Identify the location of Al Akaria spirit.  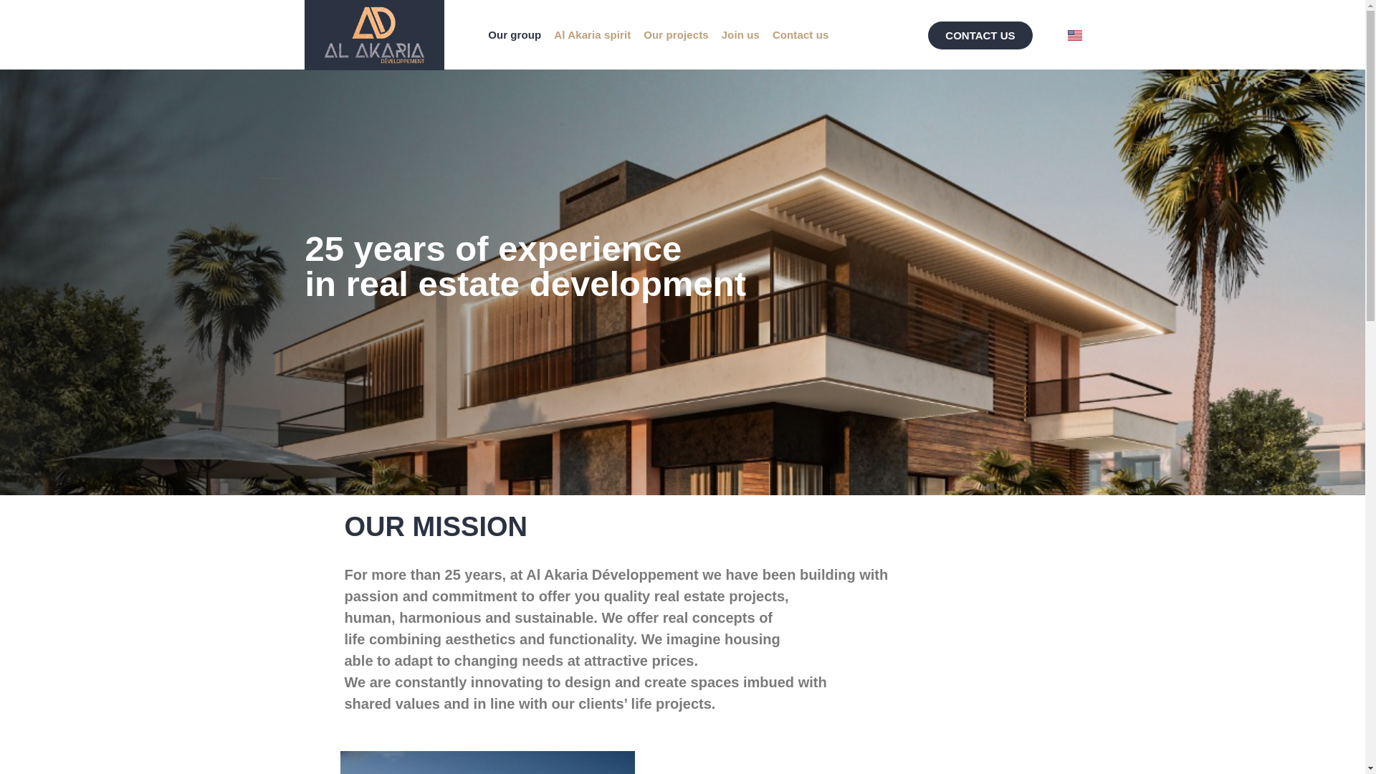
(592, 34).